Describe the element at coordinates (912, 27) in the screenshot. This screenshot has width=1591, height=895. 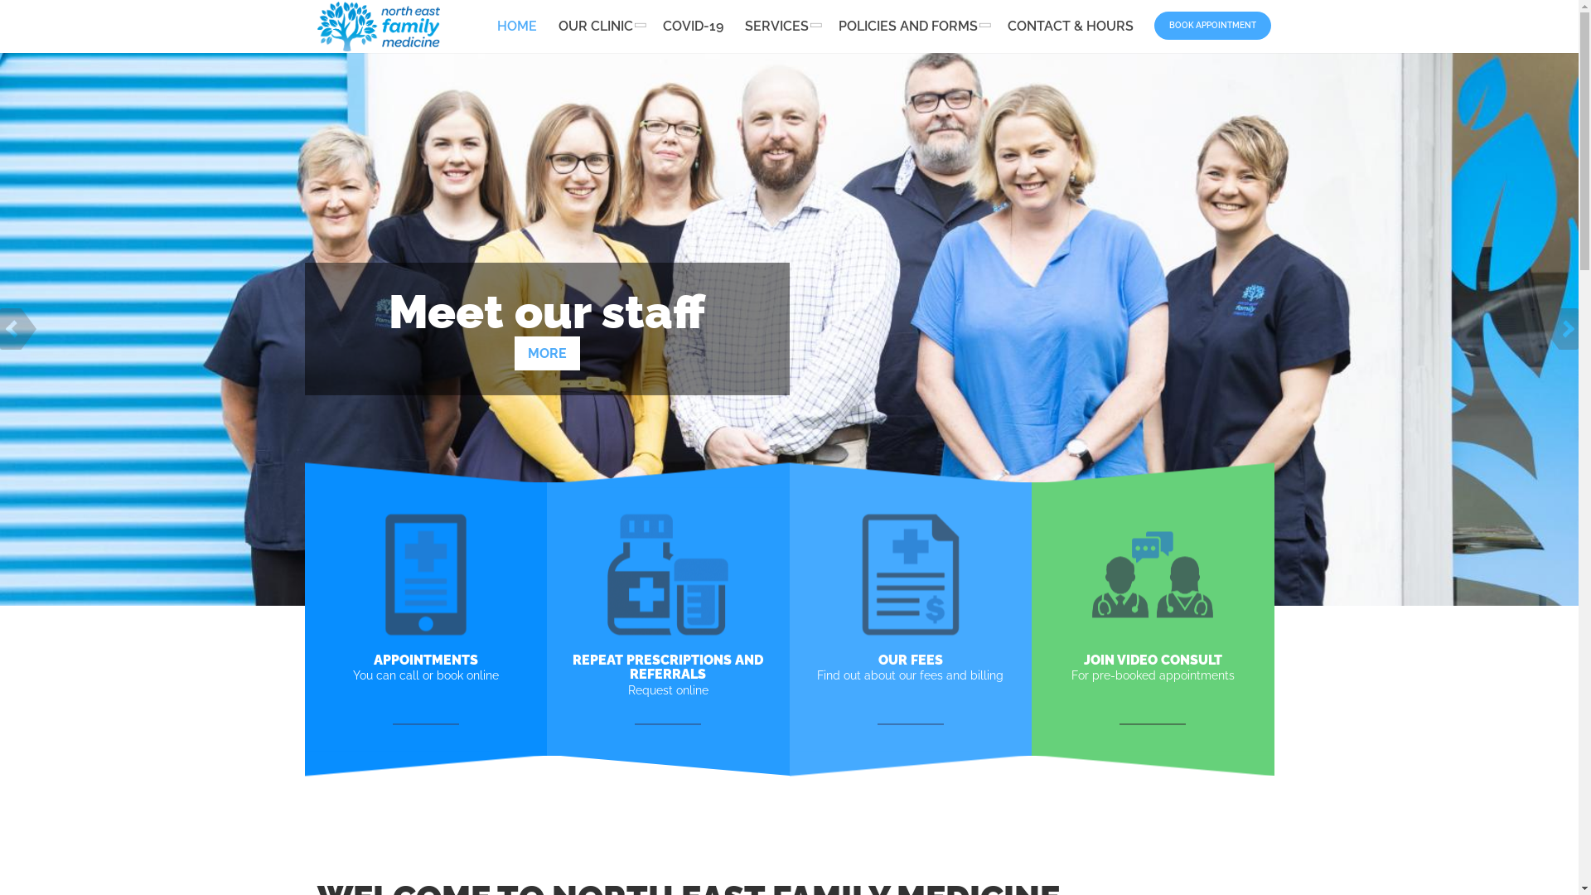
I see `POLICIES AND FORMS` at that location.